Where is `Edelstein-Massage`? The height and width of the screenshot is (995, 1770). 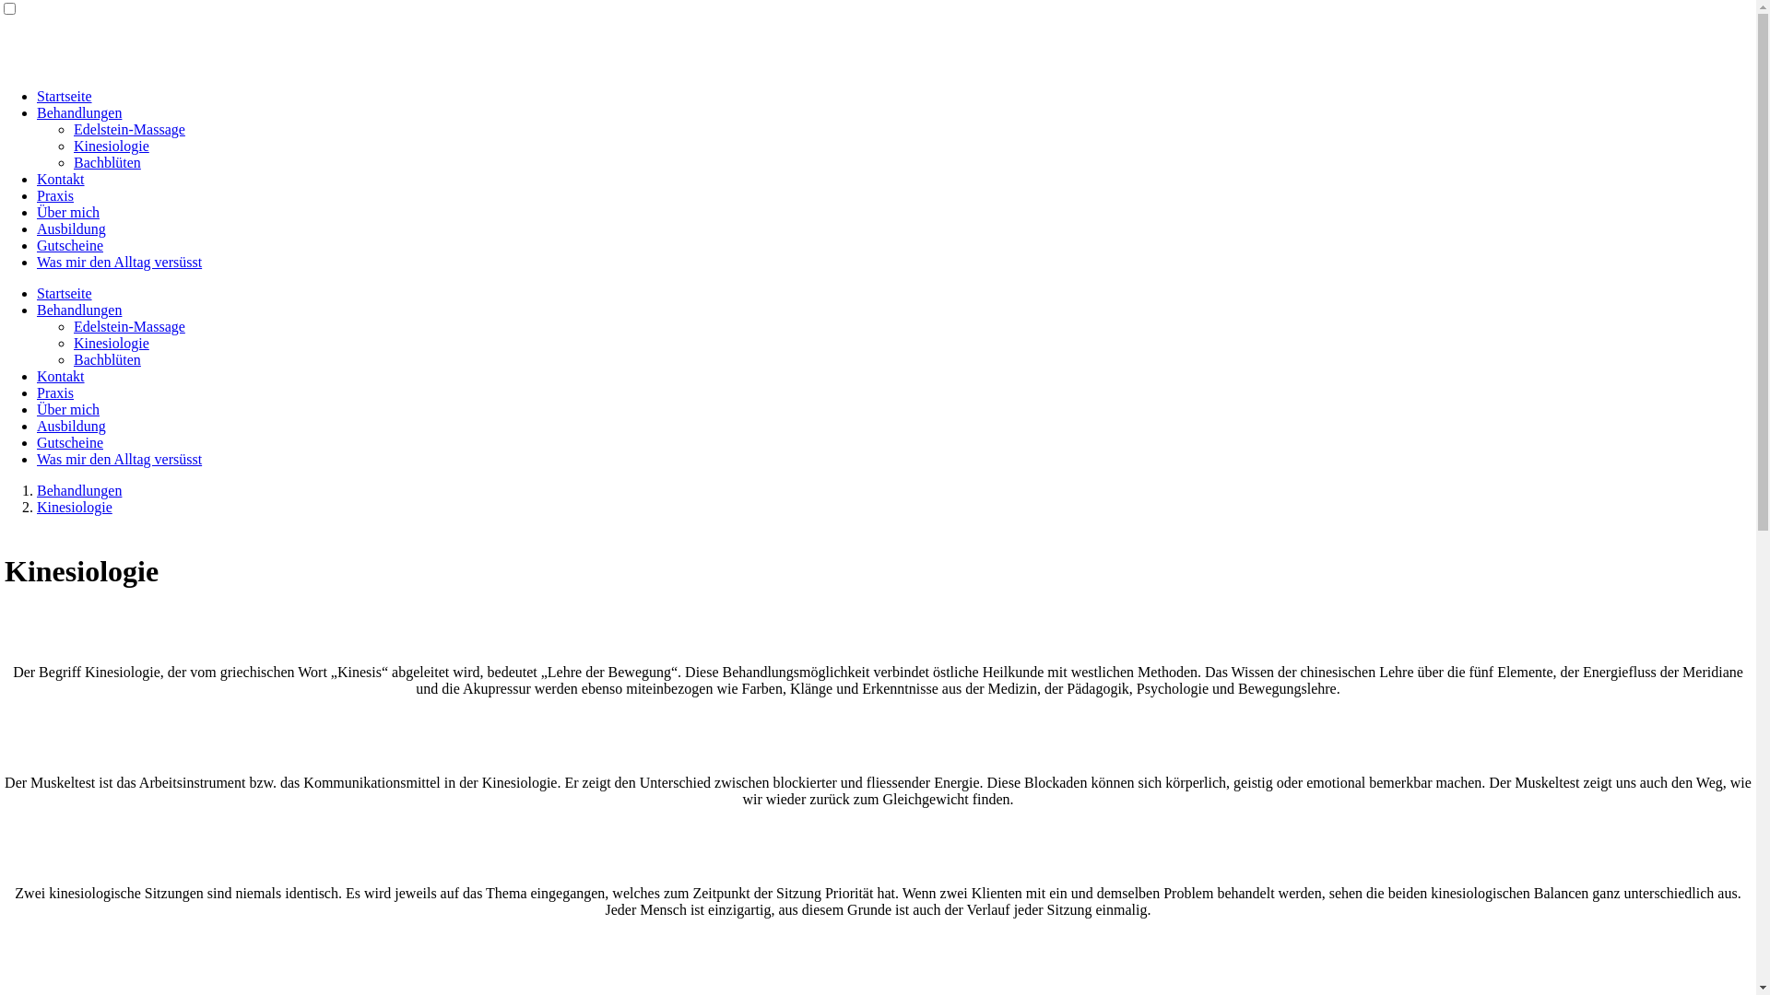
Edelstein-Massage is located at coordinates (129, 326).